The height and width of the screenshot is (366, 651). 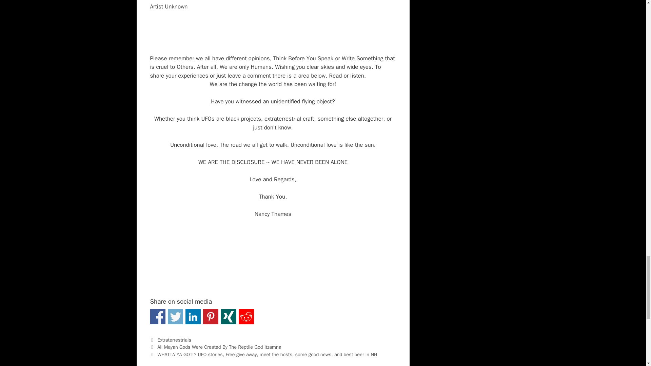 What do you see at coordinates (157, 317) in the screenshot?
I see `Share on Facebook` at bounding box center [157, 317].